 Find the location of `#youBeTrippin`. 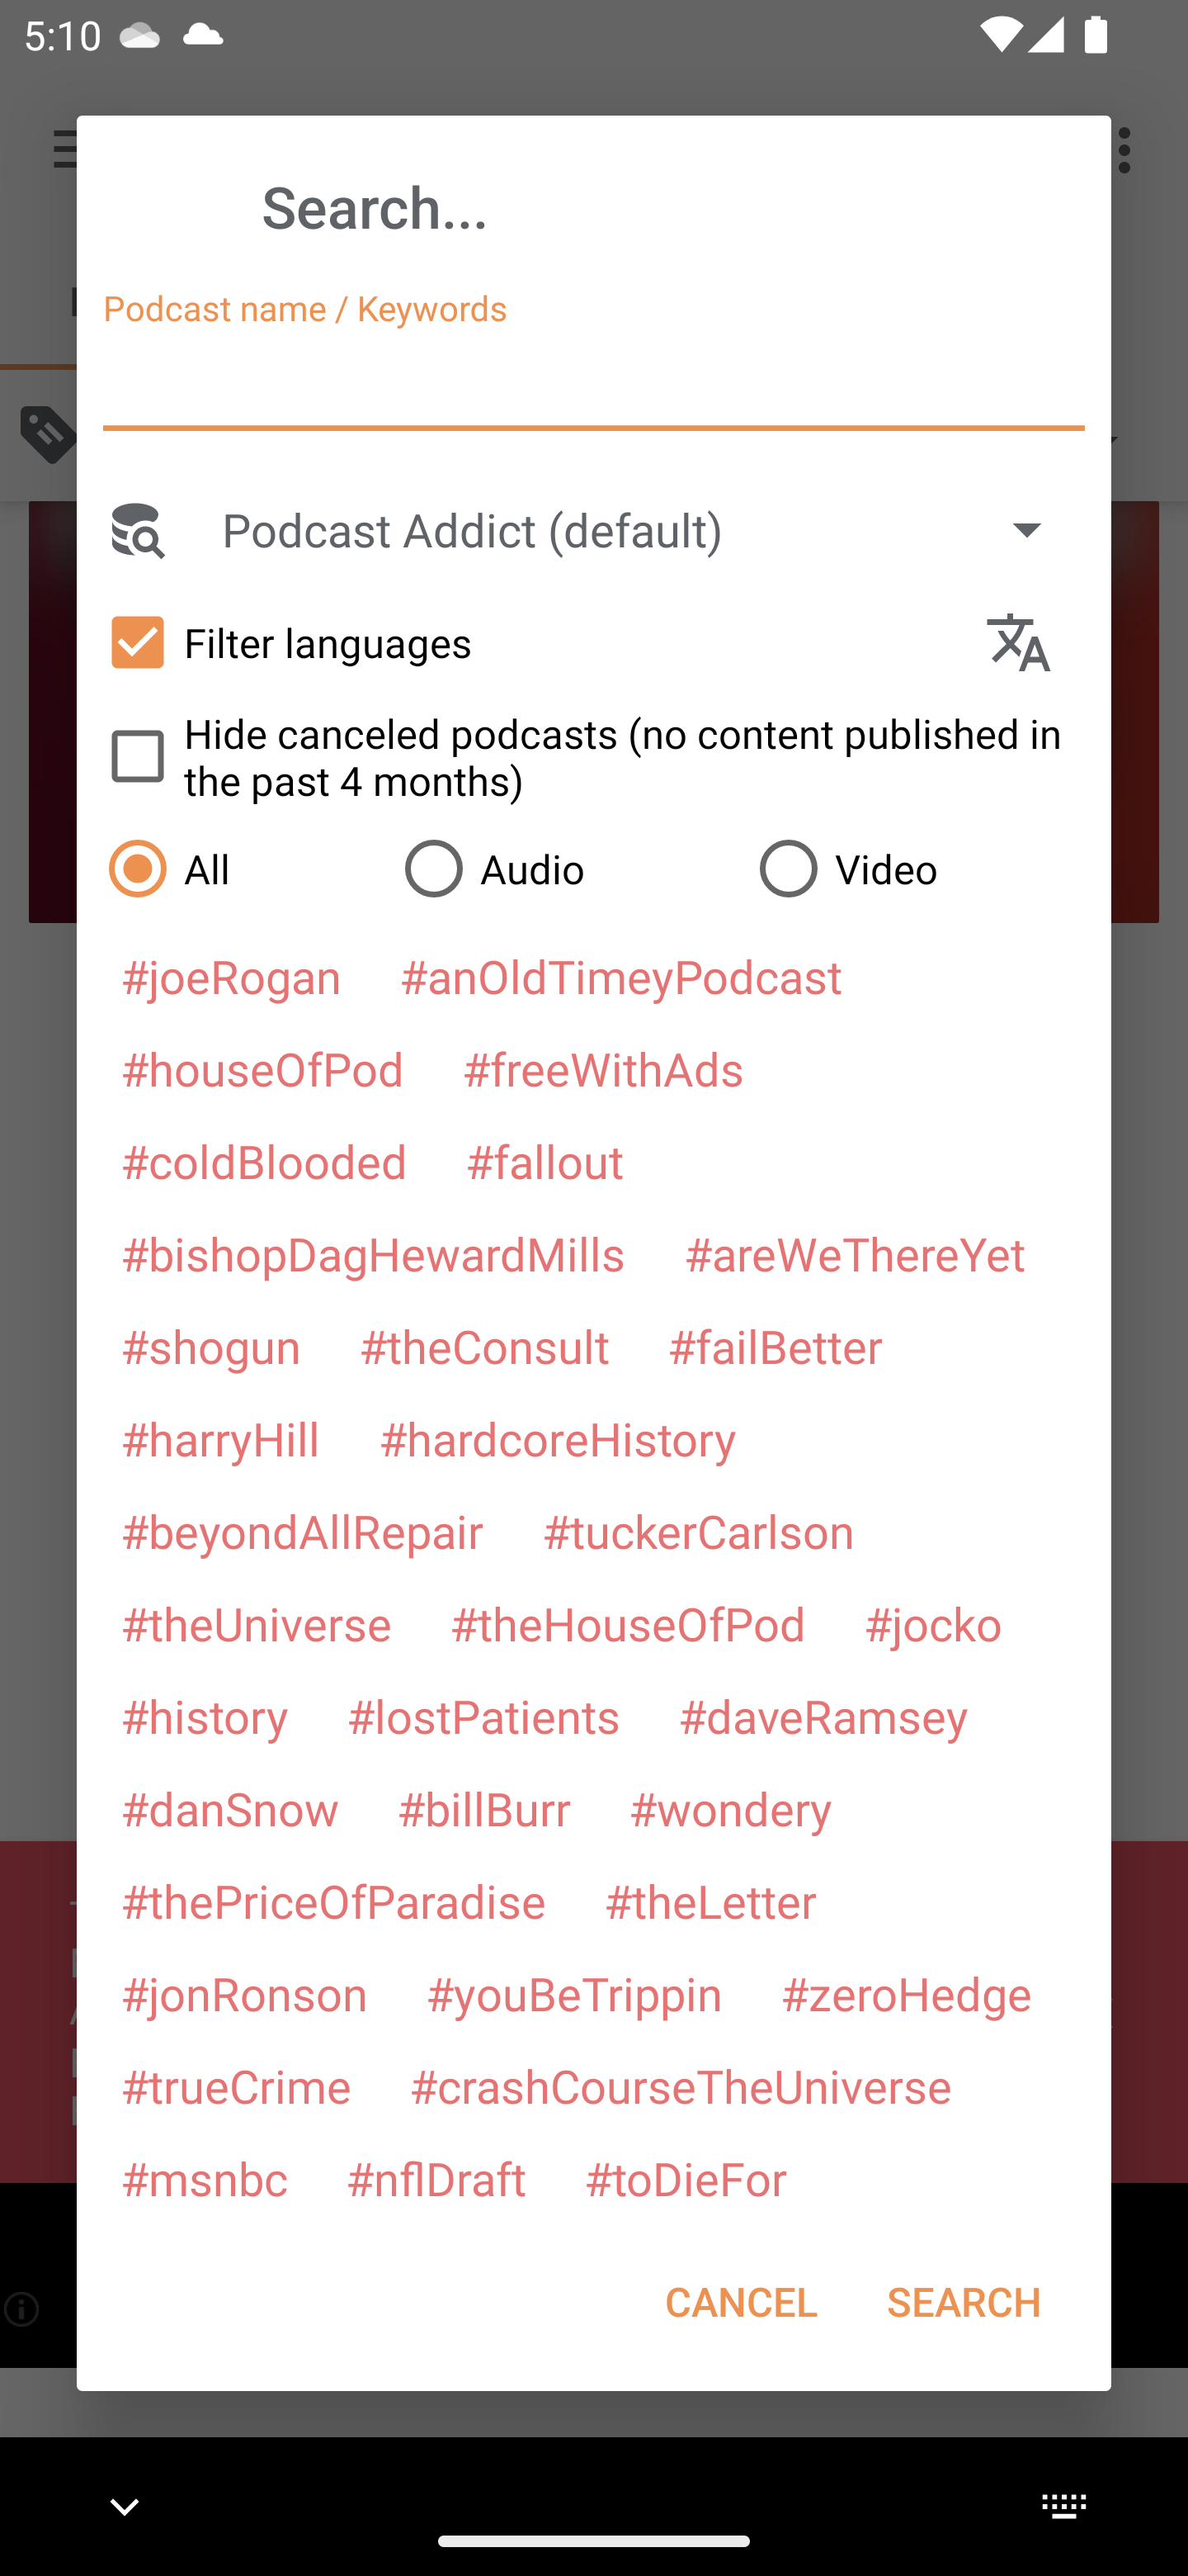

#youBeTrippin is located at coordinates (573, 1993).